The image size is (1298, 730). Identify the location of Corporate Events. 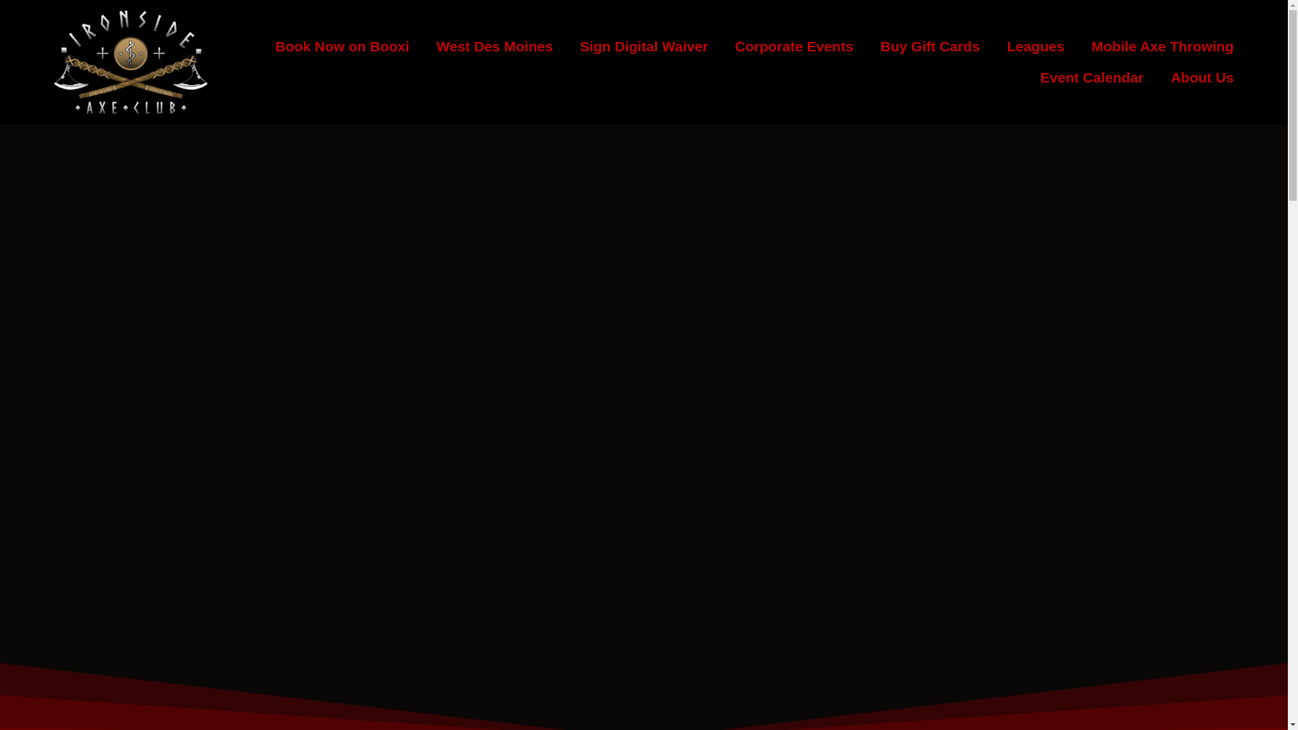
(794, 46).